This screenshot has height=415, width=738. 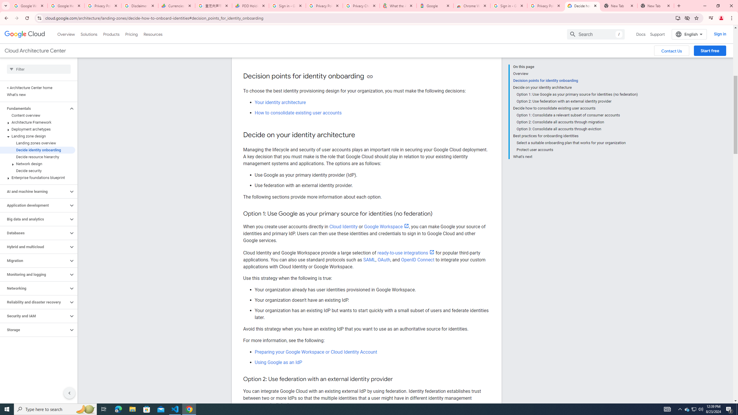 I want to click on Protect user accounts, so click(x=577, y=150).